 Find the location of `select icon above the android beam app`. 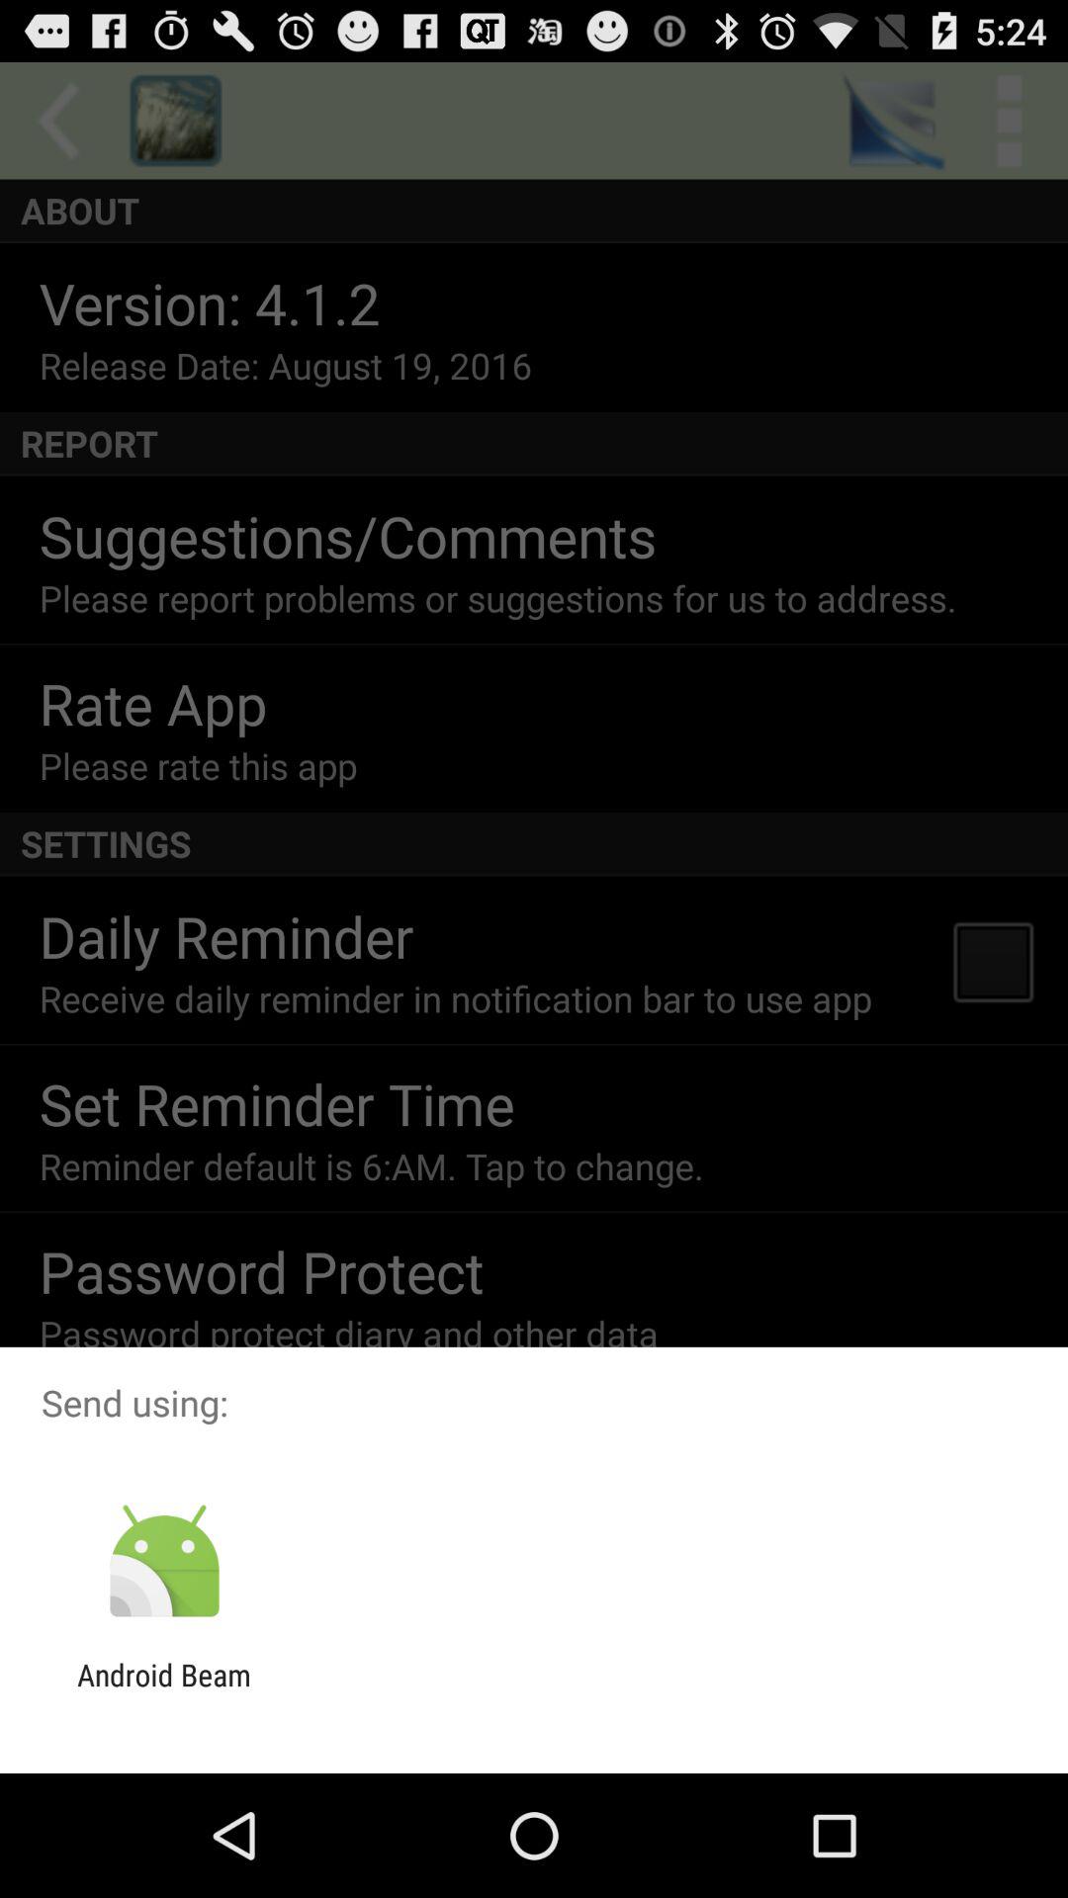

select icon above the android beam app is located at coordinates (164, 1562).